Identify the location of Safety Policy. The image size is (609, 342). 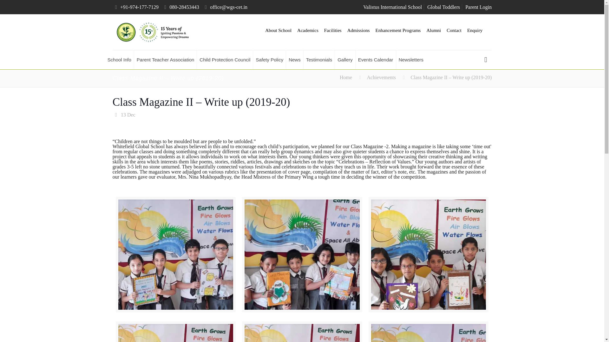
(270, 60).